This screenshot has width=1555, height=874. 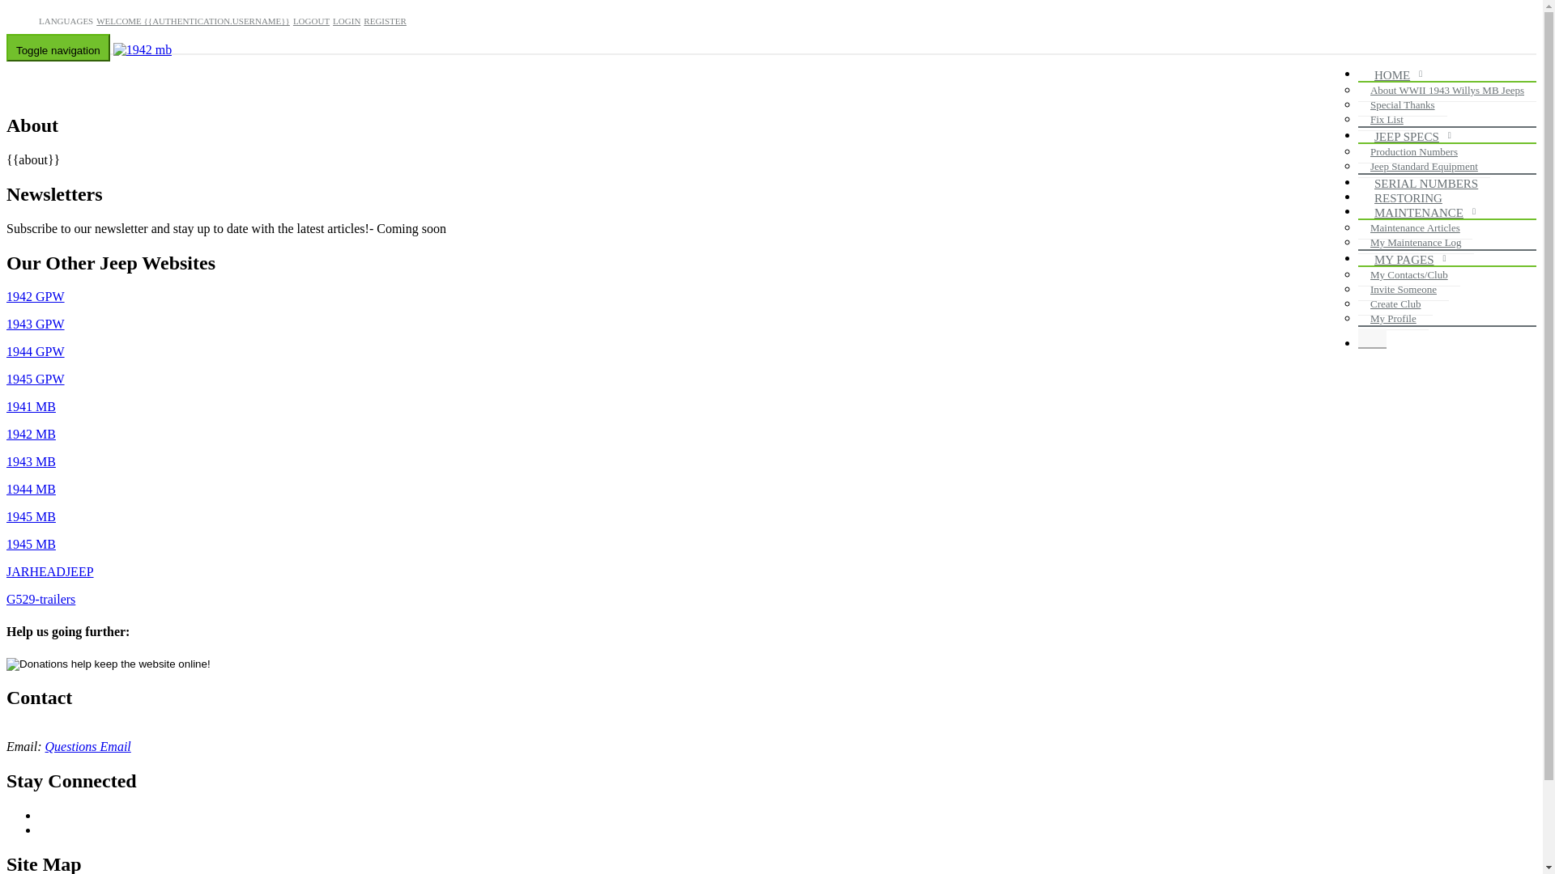 What do you see at coordinates (31, 544) in the screenshot?
I see `1945 MB` at bounding box center [31, 544].